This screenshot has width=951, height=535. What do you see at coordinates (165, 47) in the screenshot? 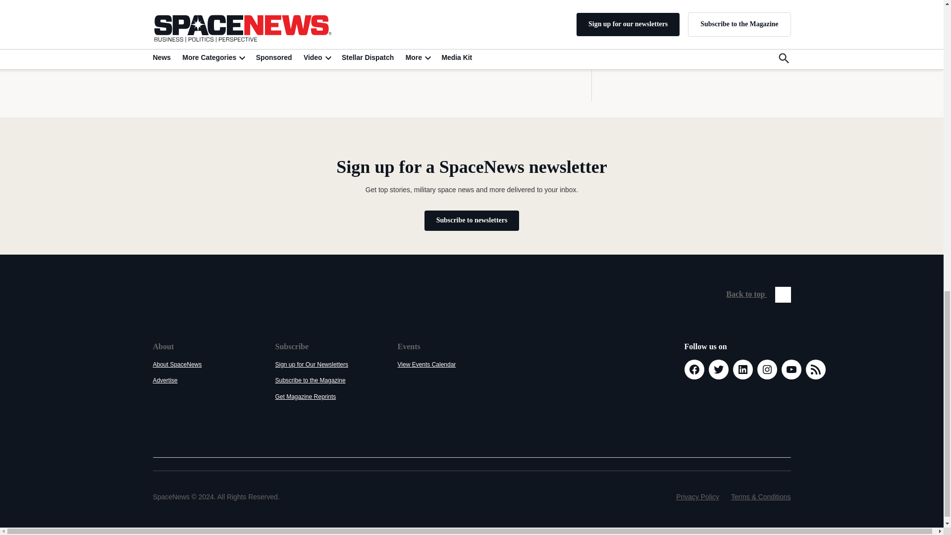
I see `Click to share on X` at bounding box center [165, 47].